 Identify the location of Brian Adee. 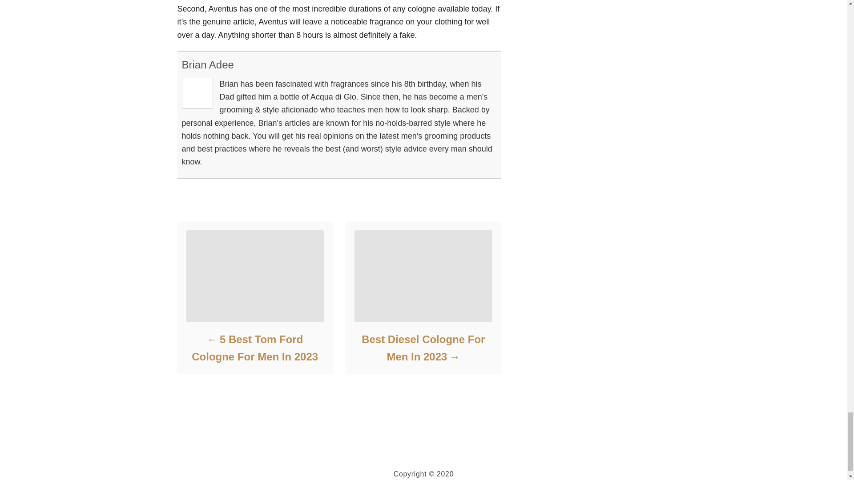
(207, 64).